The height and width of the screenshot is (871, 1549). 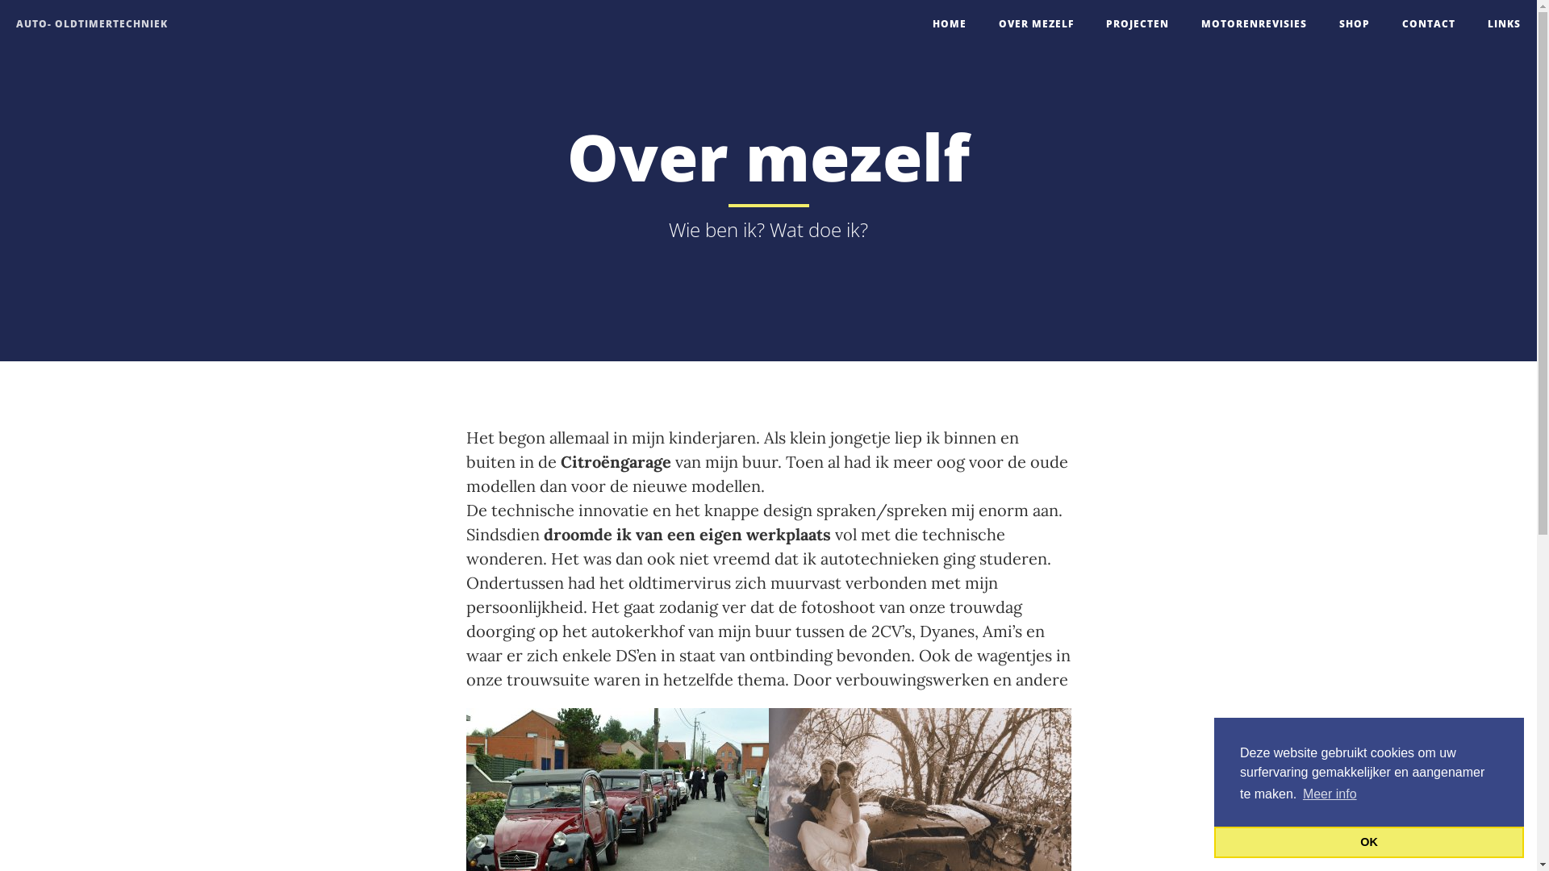 I want to click on LINKS, so click(x=1504, y=24).